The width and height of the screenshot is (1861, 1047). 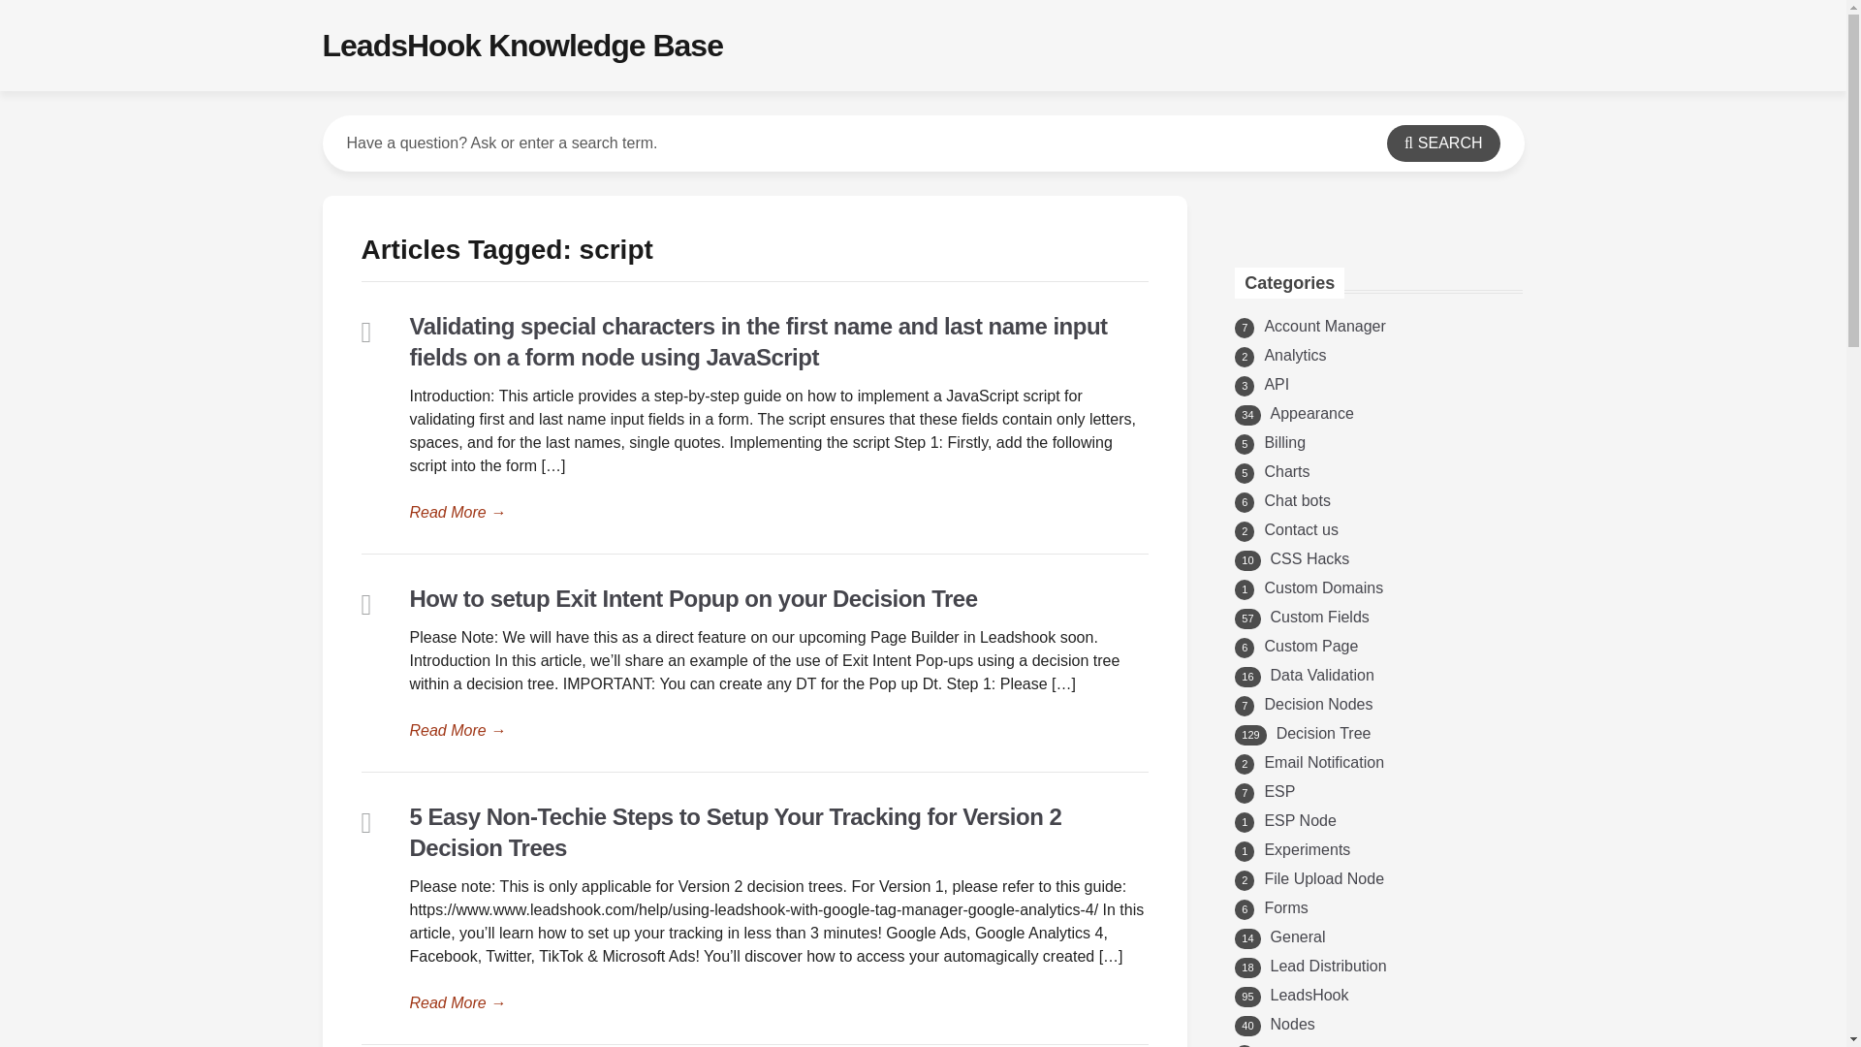 I want to click on Custom Page, so click(x=1310, y=646).